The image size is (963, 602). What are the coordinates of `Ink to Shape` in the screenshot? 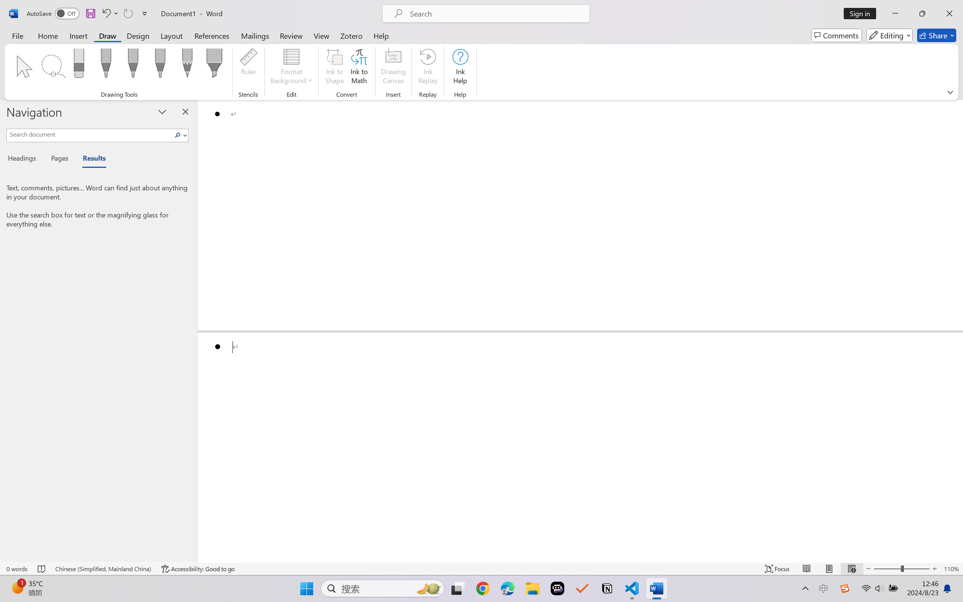 It's located at (335, 68).